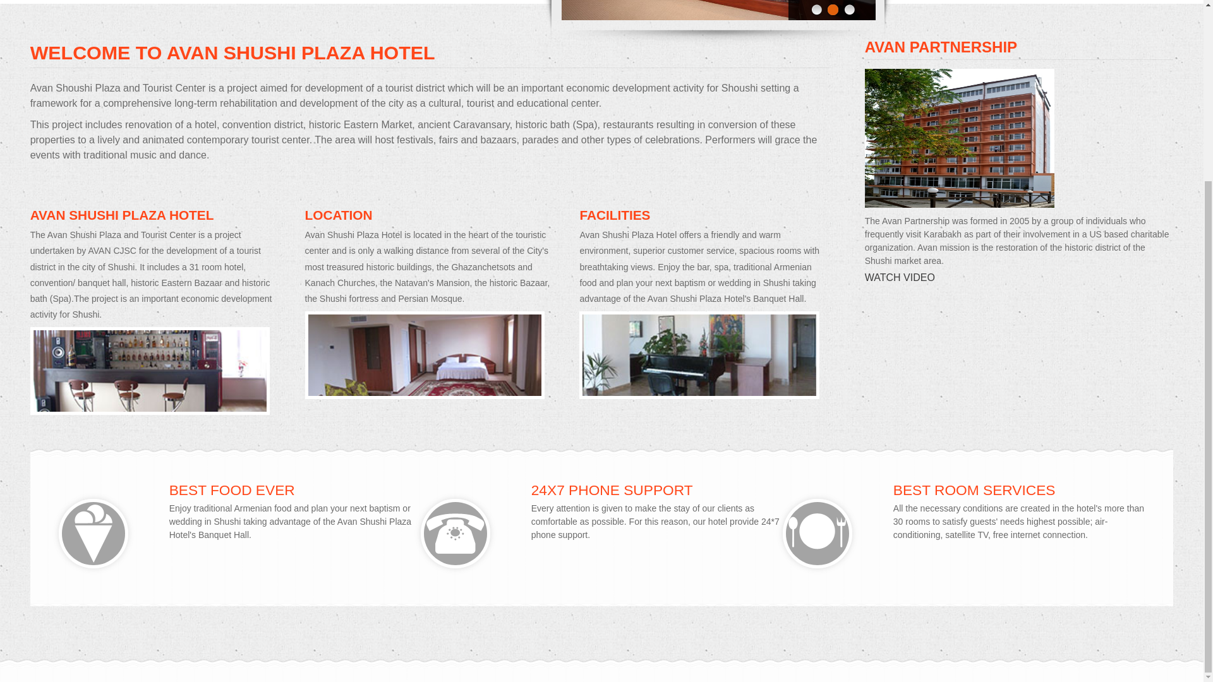  What do you see at coordinates (94, 533) in the screenshot?
I see `image-name` at bounding box center [94, 533].